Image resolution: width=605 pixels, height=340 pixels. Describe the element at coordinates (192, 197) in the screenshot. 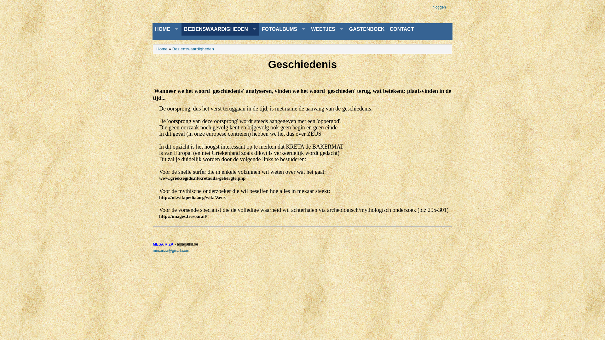

I see `http://nl.wikipedia.org/wiki/Zeus` at that location.